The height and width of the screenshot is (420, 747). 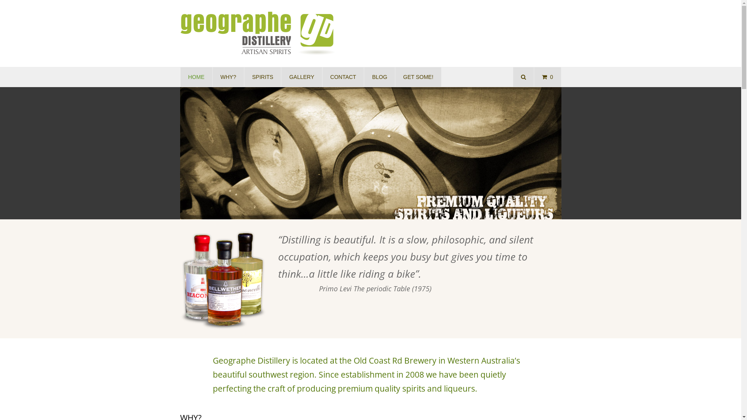 I want to click on GET SOME!, so click(x=418, y=77).